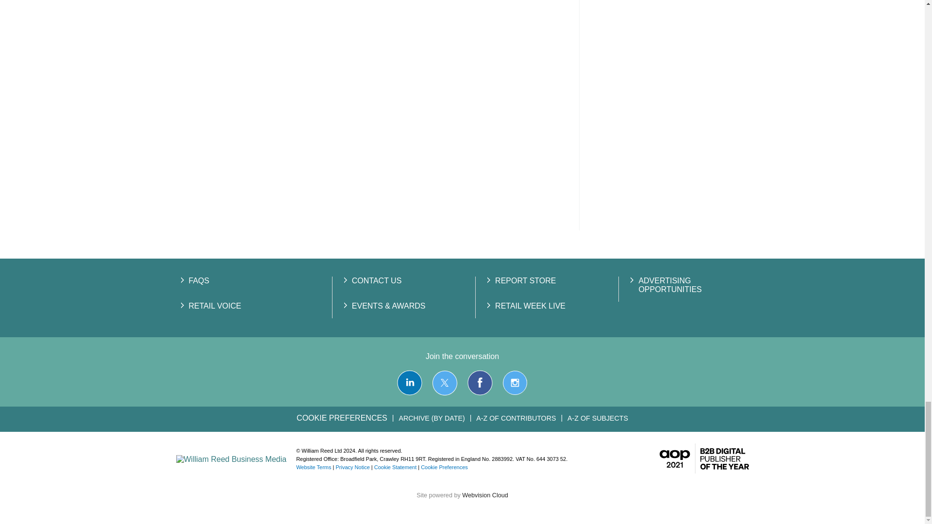 The height and width of the screenshot is (524, 932). What do you see at coordinates (515, 382) in the screenshot?
I see `Connect with us on Instagram` at bounding box center [515, 382].